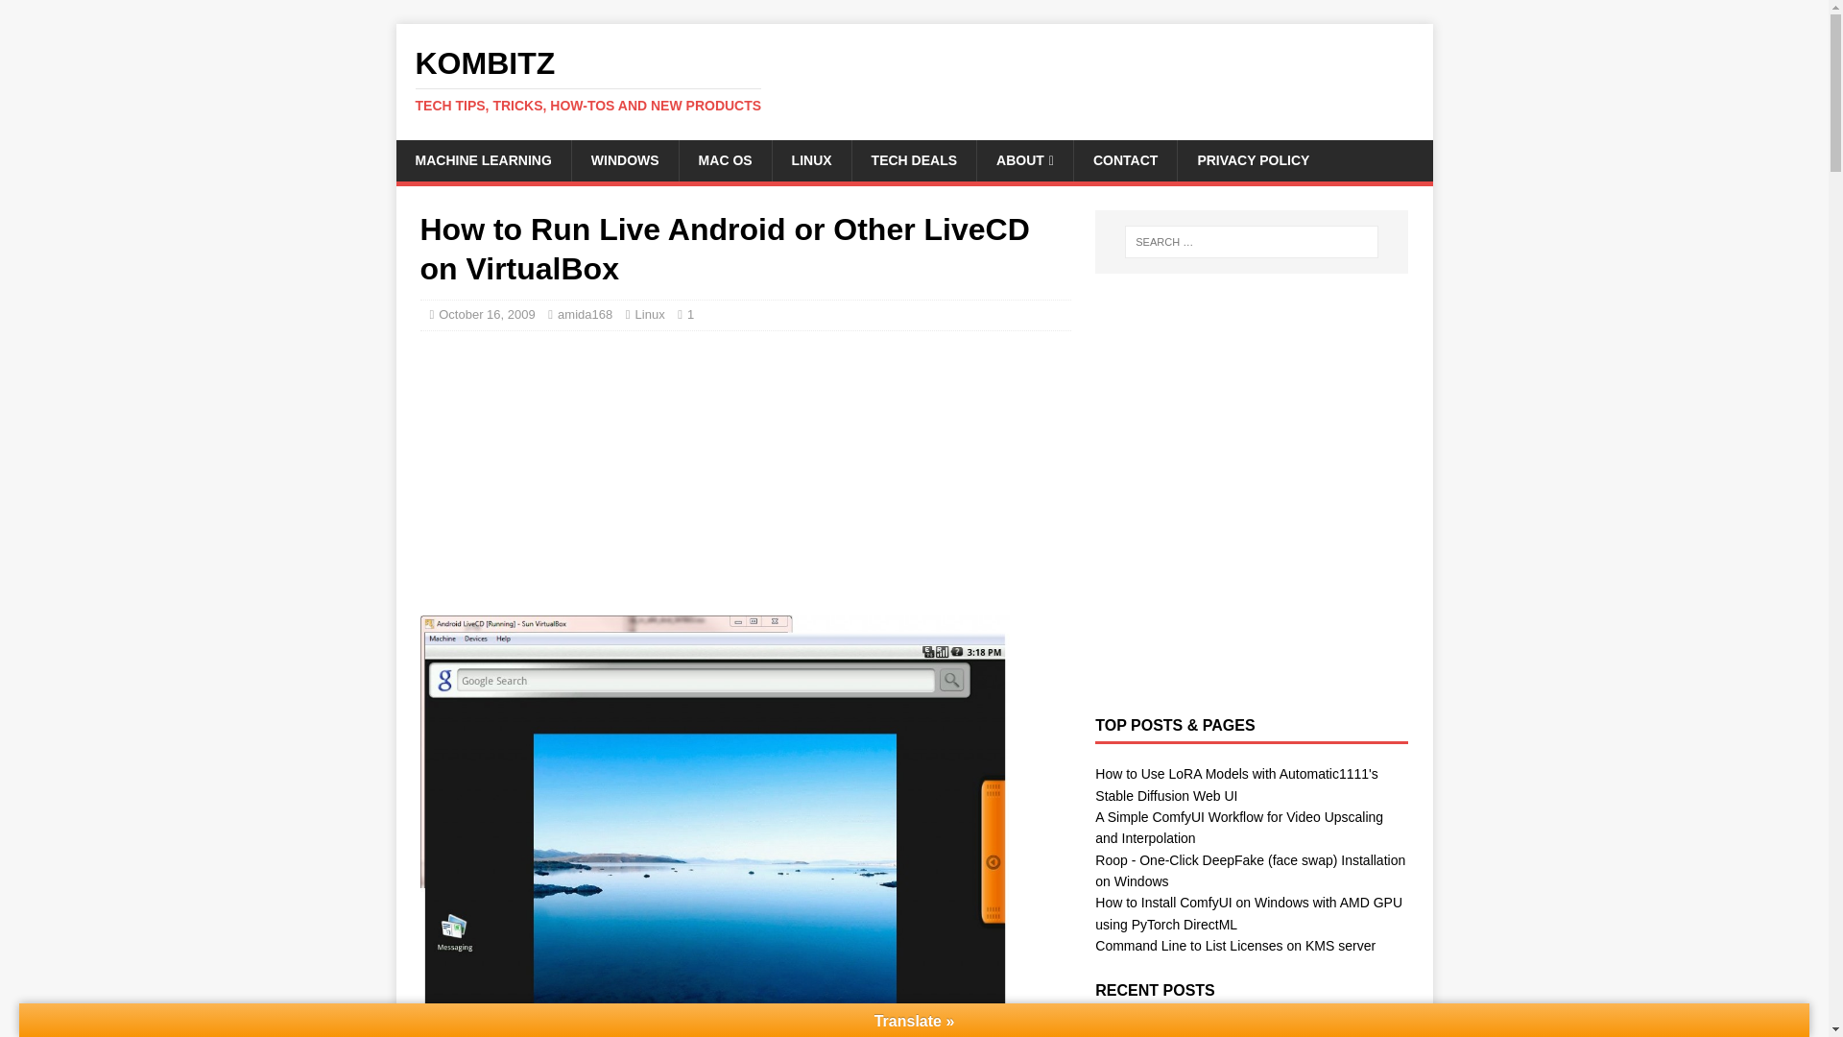  I want to click on October 16, 2009, so click(486, 313).